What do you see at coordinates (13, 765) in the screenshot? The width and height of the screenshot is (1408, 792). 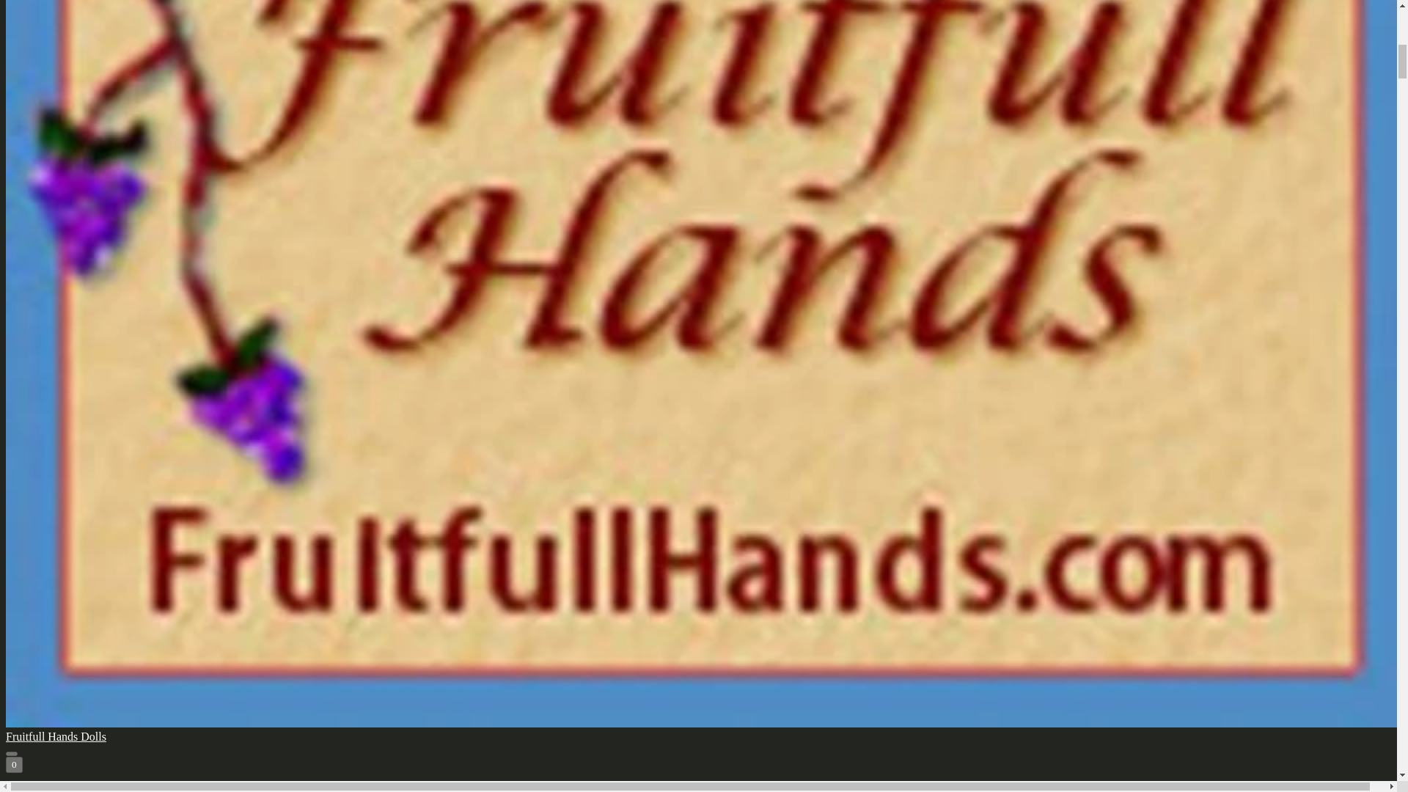 I see `0` at bounding box center [13, 765].